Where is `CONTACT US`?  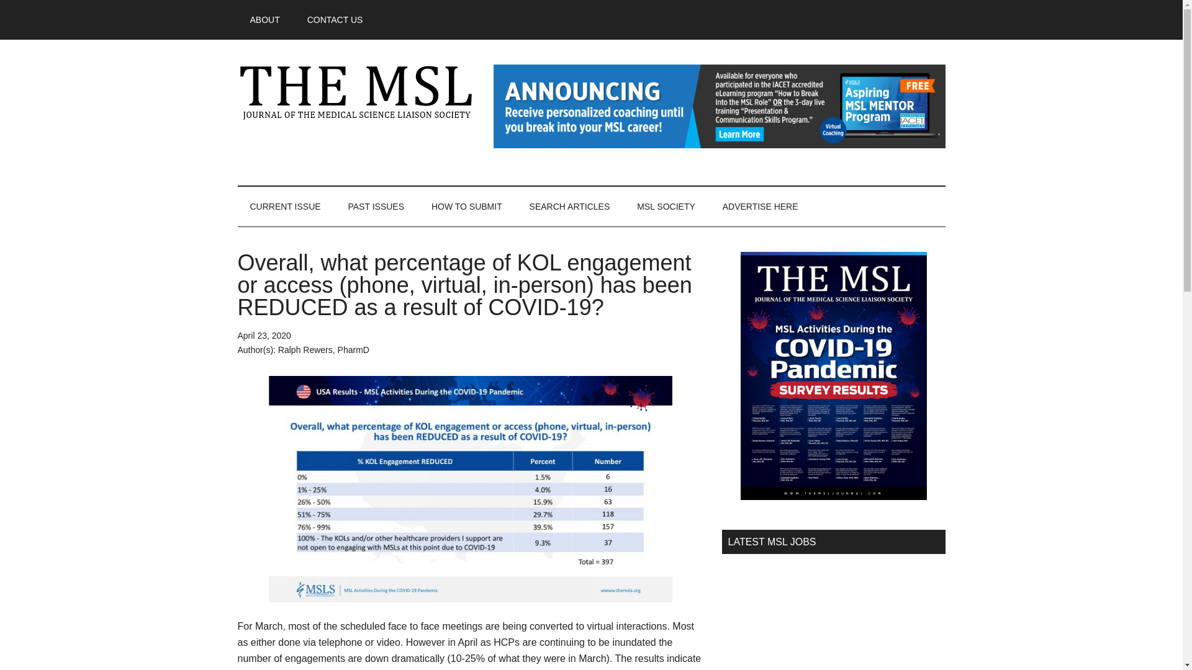
CONTACT US is located at coordinates (335, 20).